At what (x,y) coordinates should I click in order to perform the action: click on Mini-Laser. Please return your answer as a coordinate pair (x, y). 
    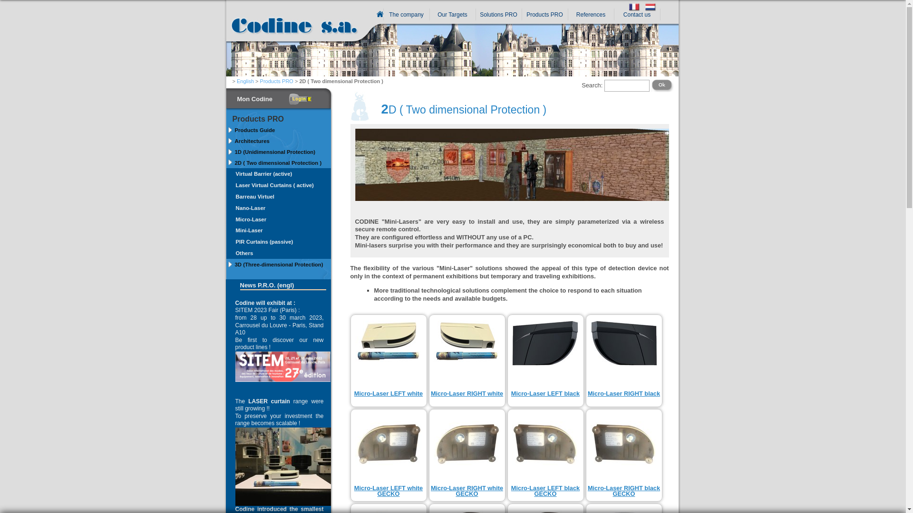
    Looking at the image, I should click on (279, 230).